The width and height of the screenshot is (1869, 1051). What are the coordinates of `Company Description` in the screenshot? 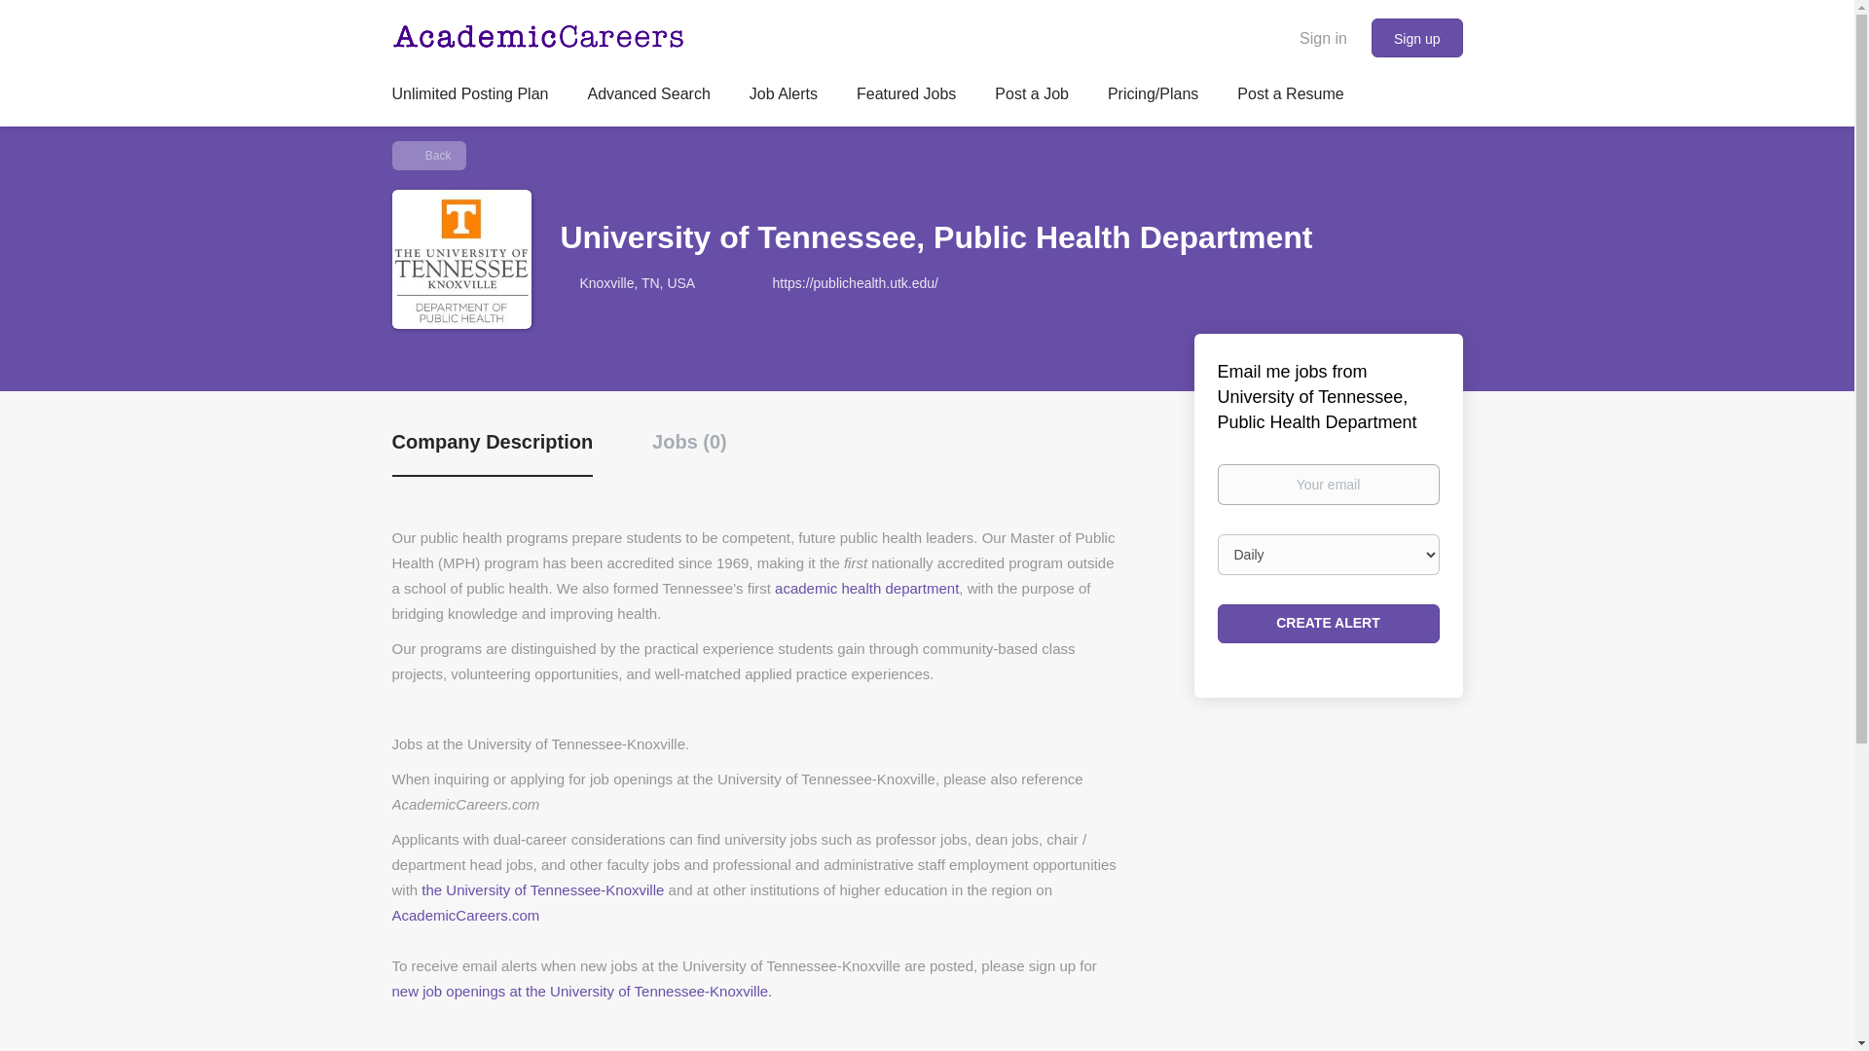 It's located at (491, 453).